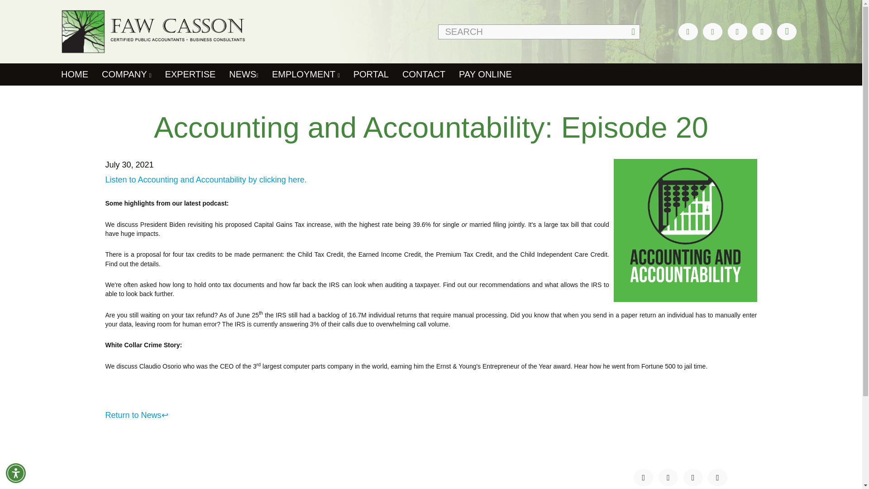 Image resolution: width=869 pixels, height=489 pixels. What do you see at coordinates (126, 31) in the screenshot?
I see `Faw Casson` at bounding box center [126, 31].